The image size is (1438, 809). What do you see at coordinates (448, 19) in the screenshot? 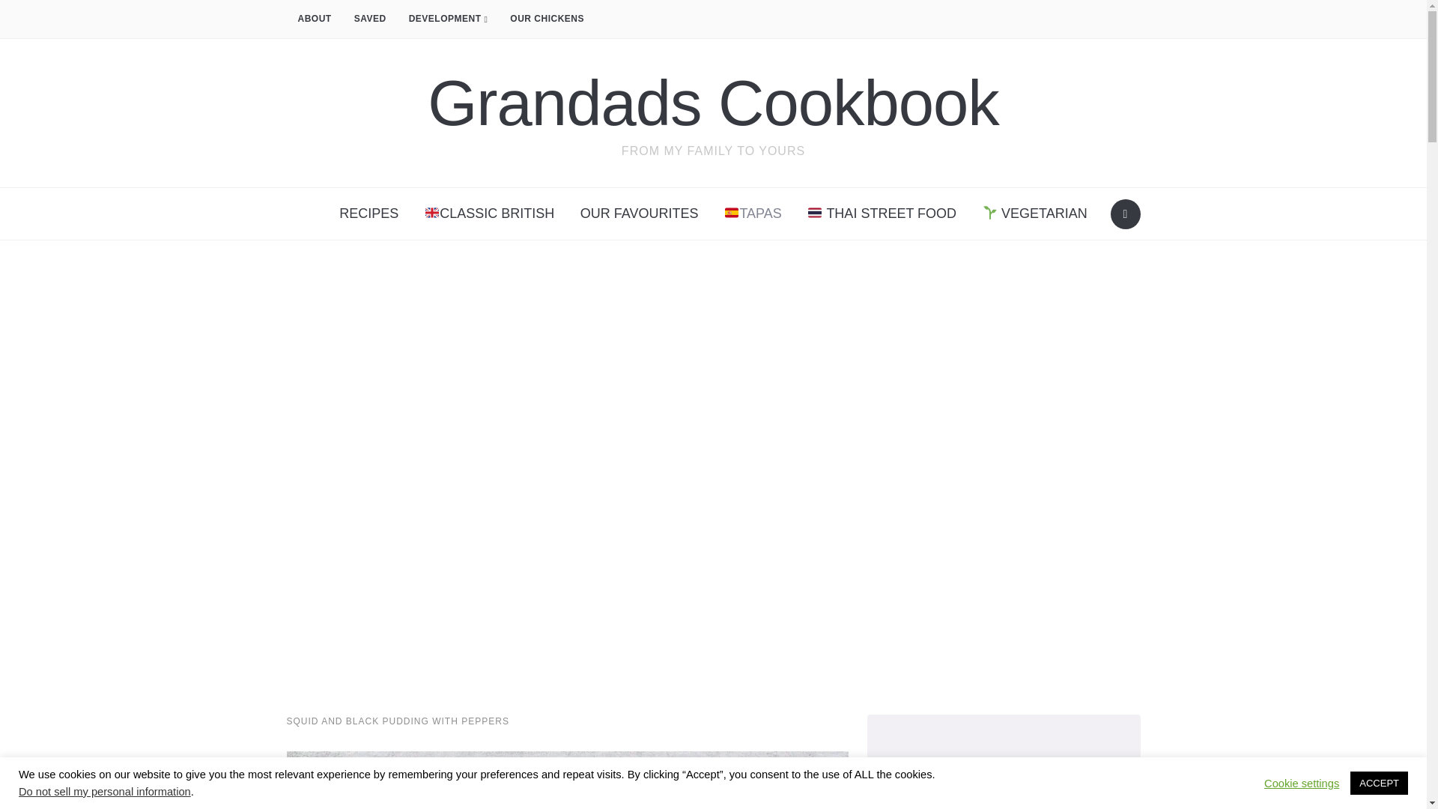
I see `DEVELOPMENT` at bounding box center [448, 19].